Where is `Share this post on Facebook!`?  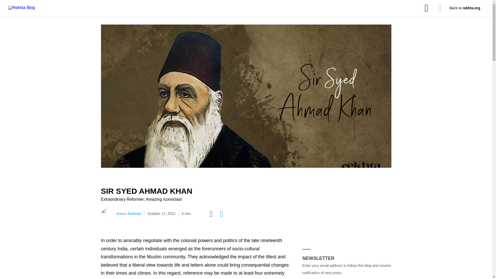 Share this post on Facebook! is located at coordinates (214, 214).